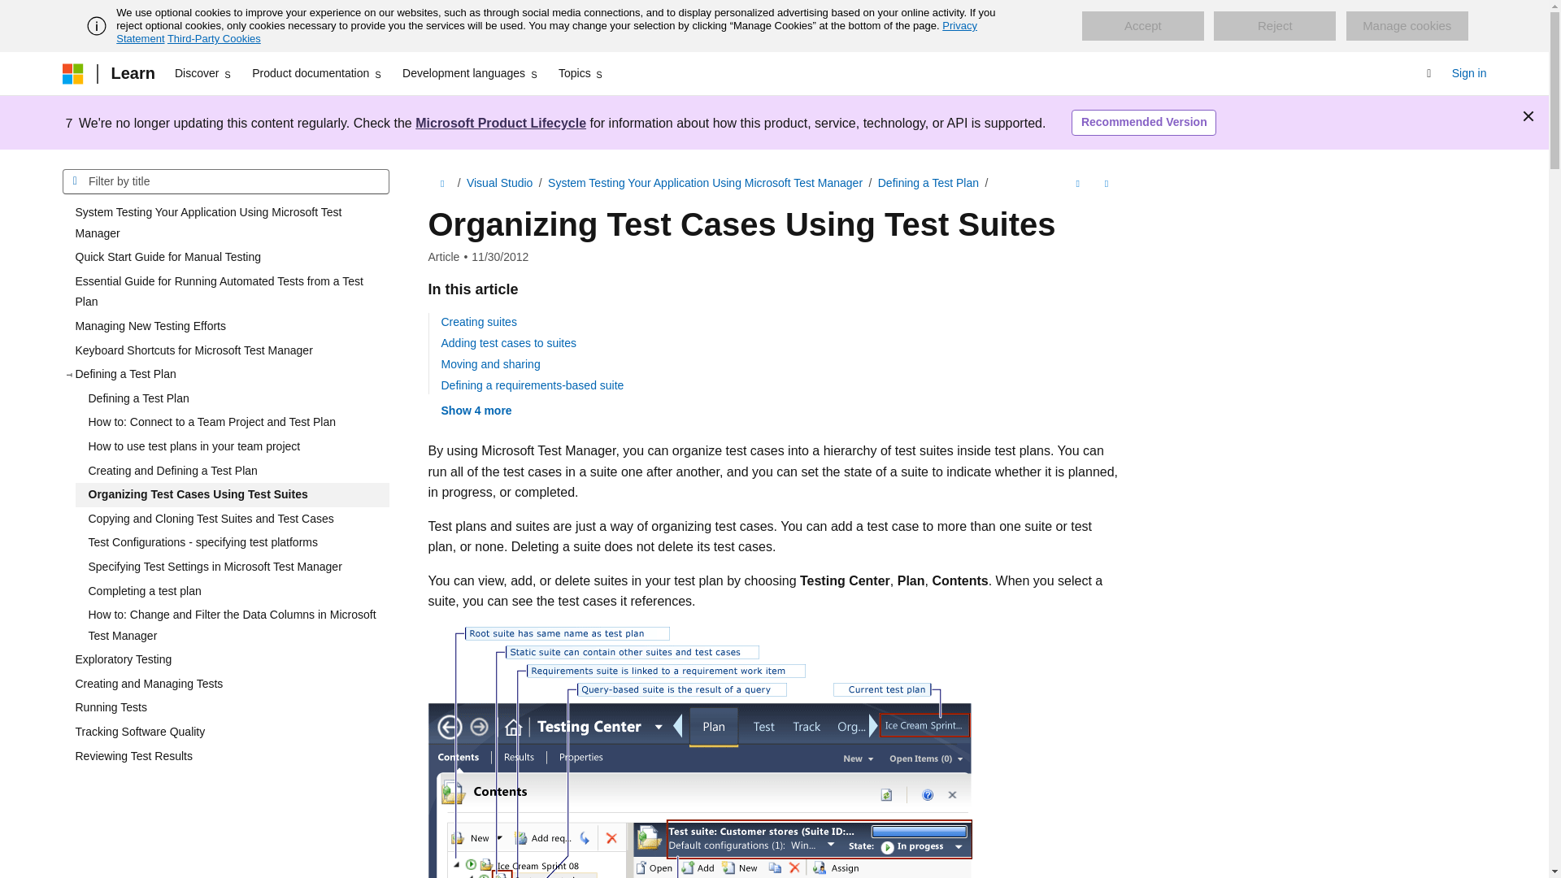 This screenshot has height=878, width=1561. What do you see at coordinates (546, 32) in the screenshot?
I see `Privacy Statement` at bounding box center [546, 32].